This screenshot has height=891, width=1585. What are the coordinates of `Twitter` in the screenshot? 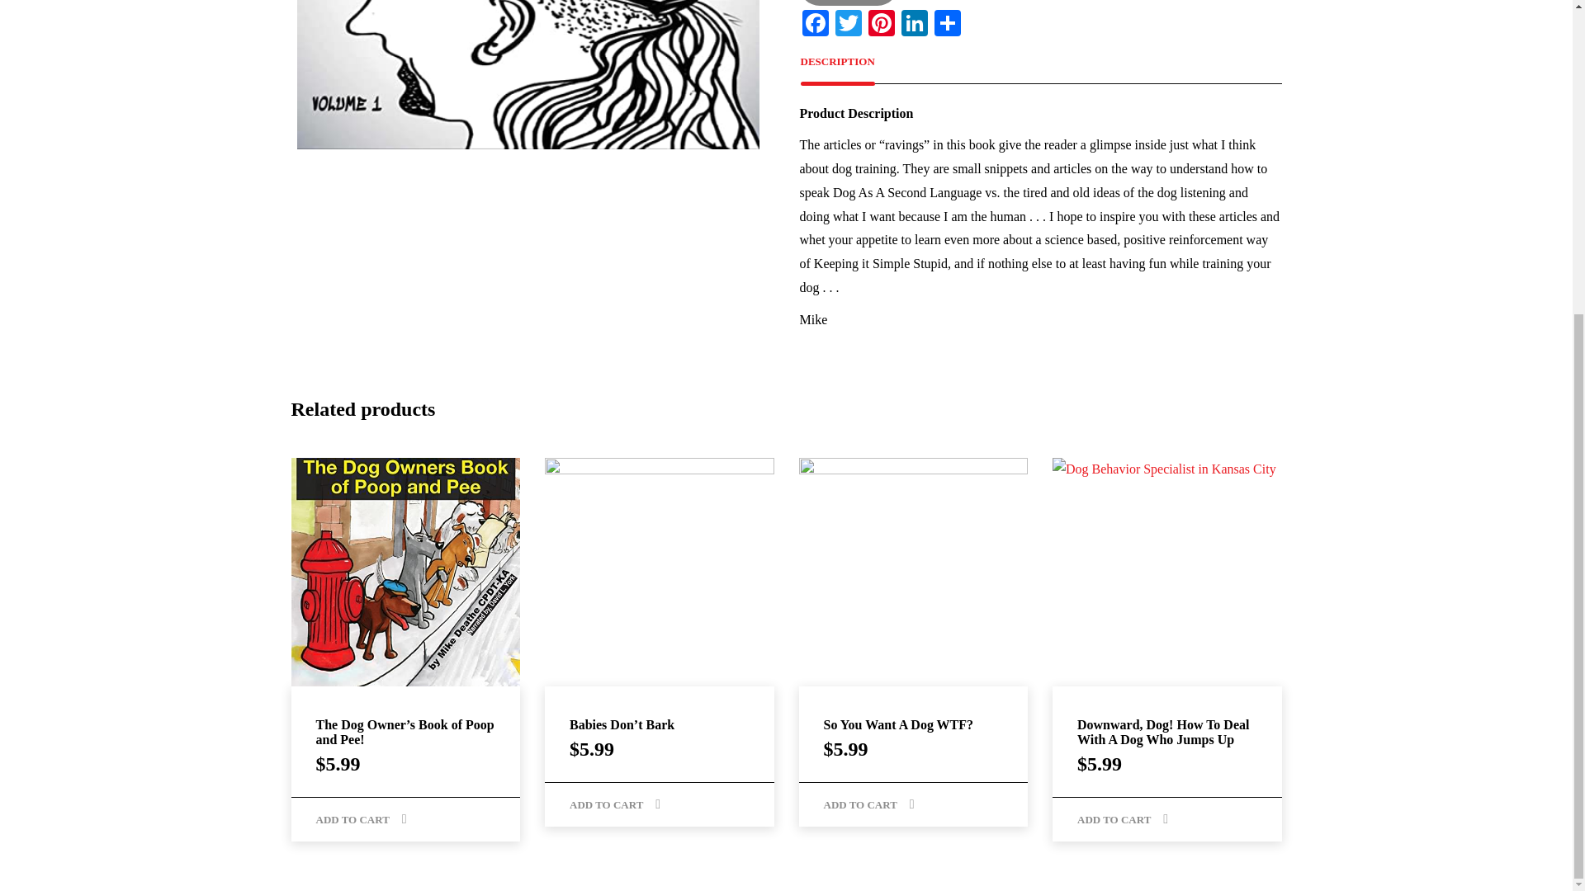 It's located at (849, 25).